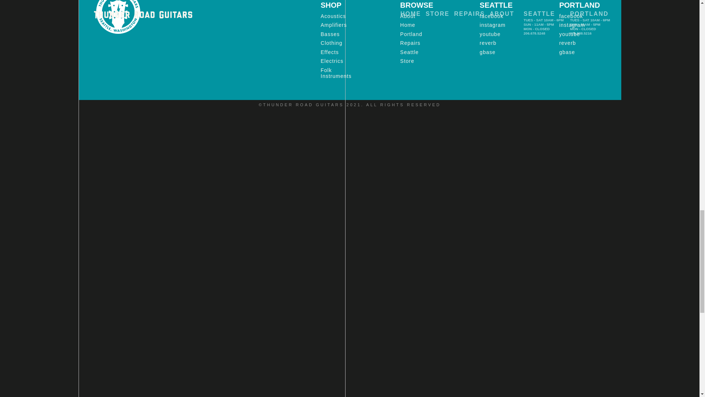 The height and width of the screenshot is (397, 705). Describe the element at coordinates (408, 16) in the screenshot. I see `About` at that location.